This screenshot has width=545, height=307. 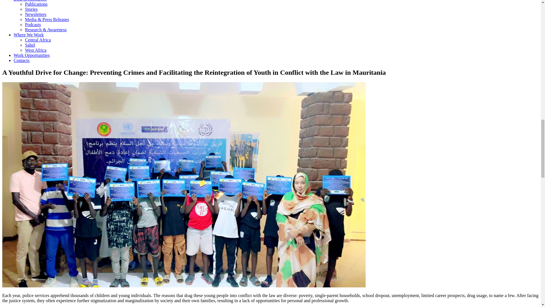 I want to click on West Africa, so click(x=36, y=50).